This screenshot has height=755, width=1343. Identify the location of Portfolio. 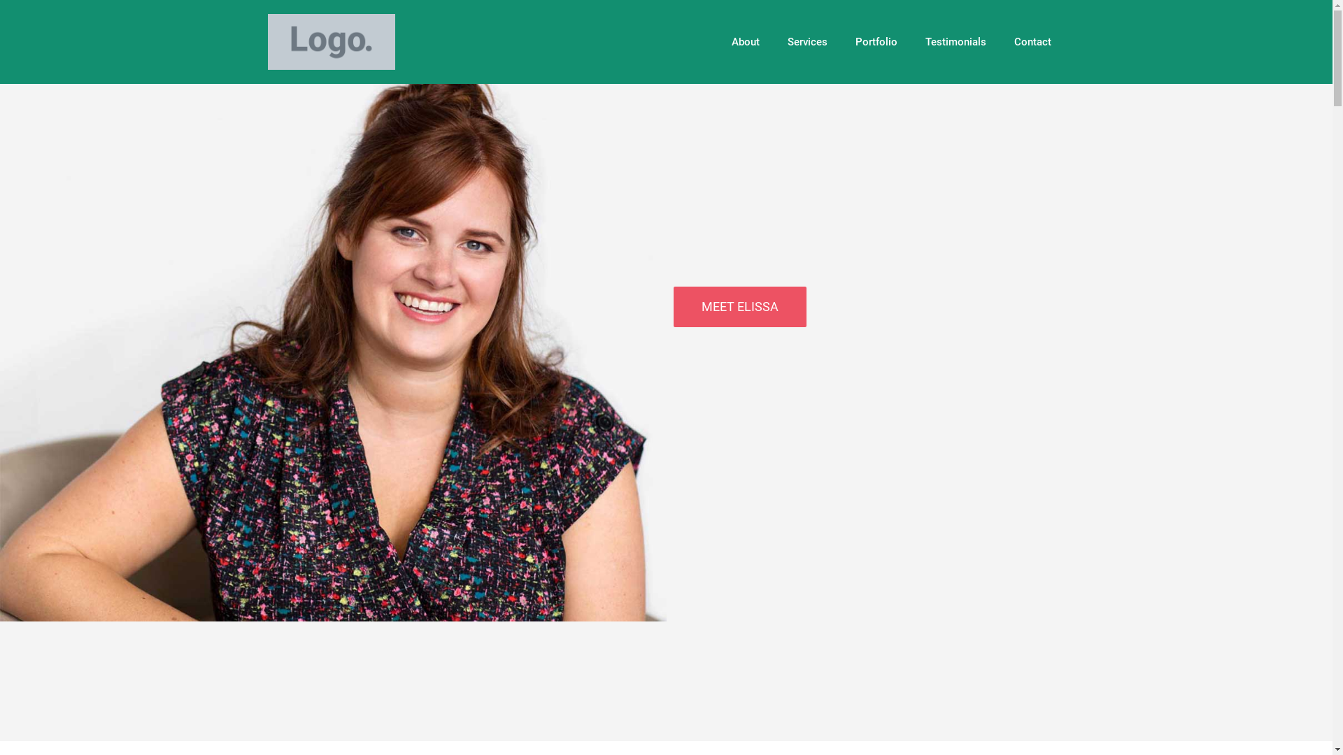
(876, 42).